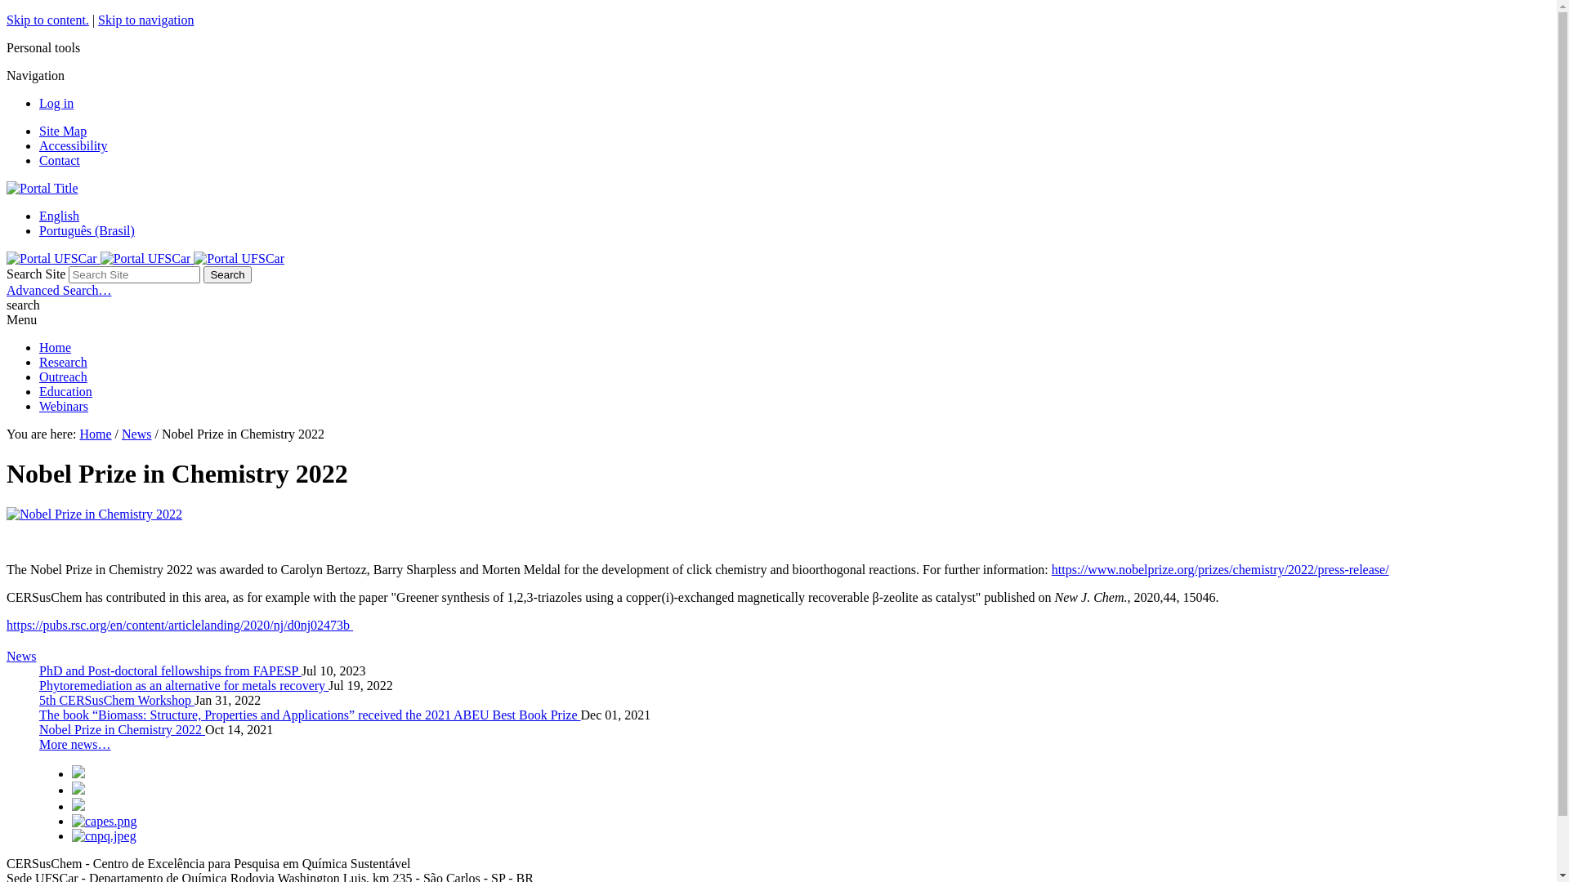 The width and height of the screenshot is (1569, 882). I want to click on English, so click(59, 216).